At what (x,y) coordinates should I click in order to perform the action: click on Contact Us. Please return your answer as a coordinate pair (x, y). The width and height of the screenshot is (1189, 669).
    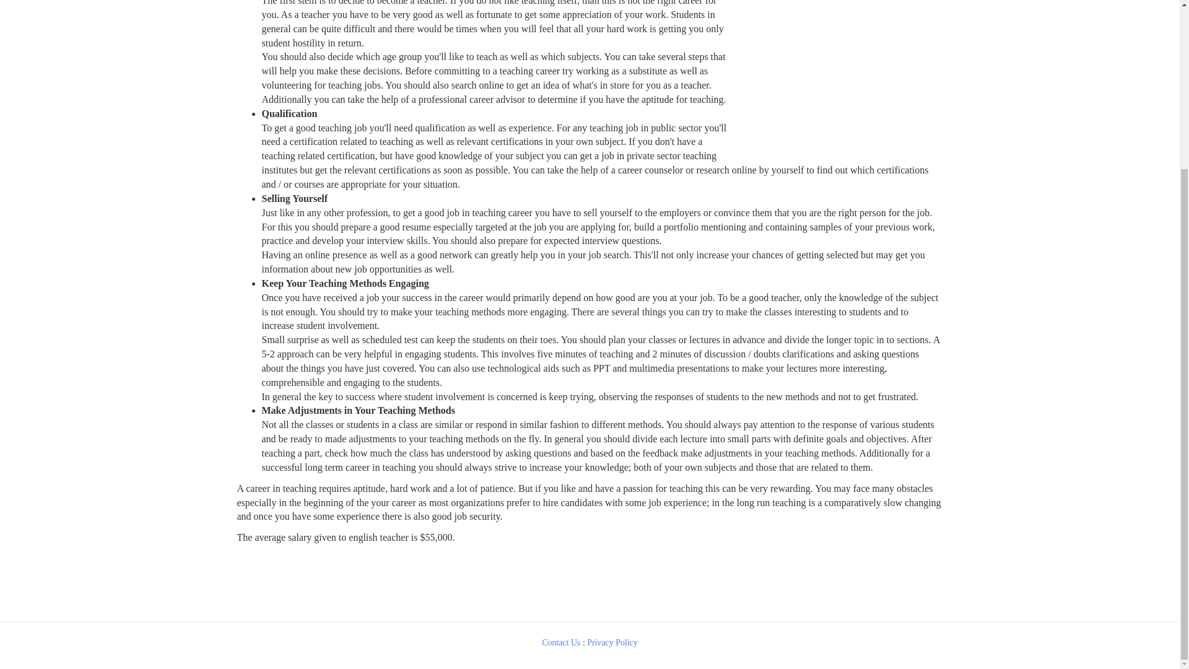
    Looking at the image, I should click on (561, 643).